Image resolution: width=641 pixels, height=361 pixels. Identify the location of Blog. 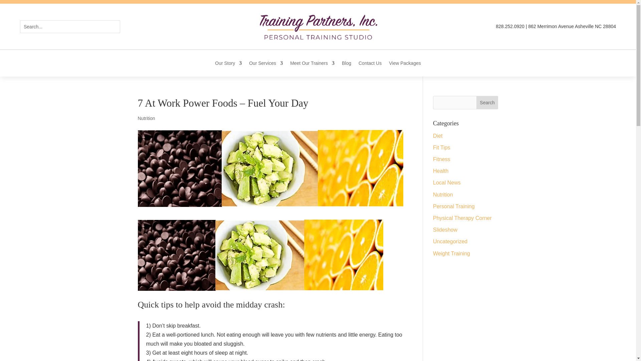
(347, 65).